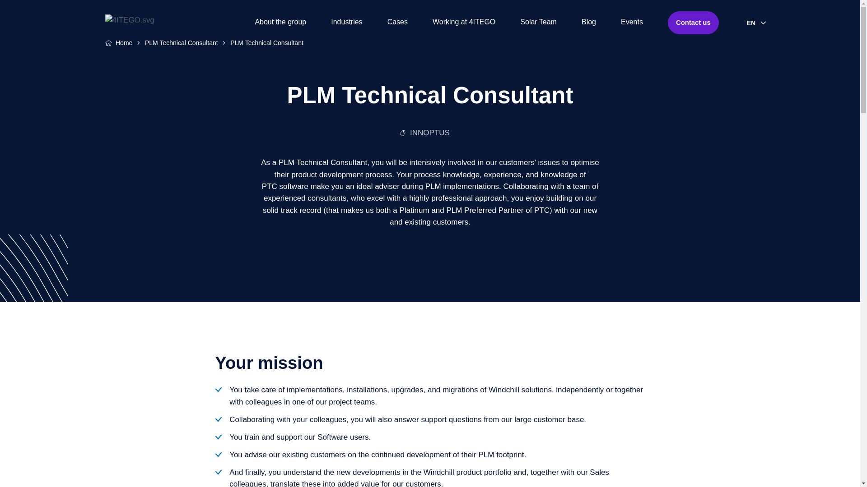 The image size is (867, 487). Describe the element at coordinates (589, 23) in the screenshot. I see `Blog` at that location.